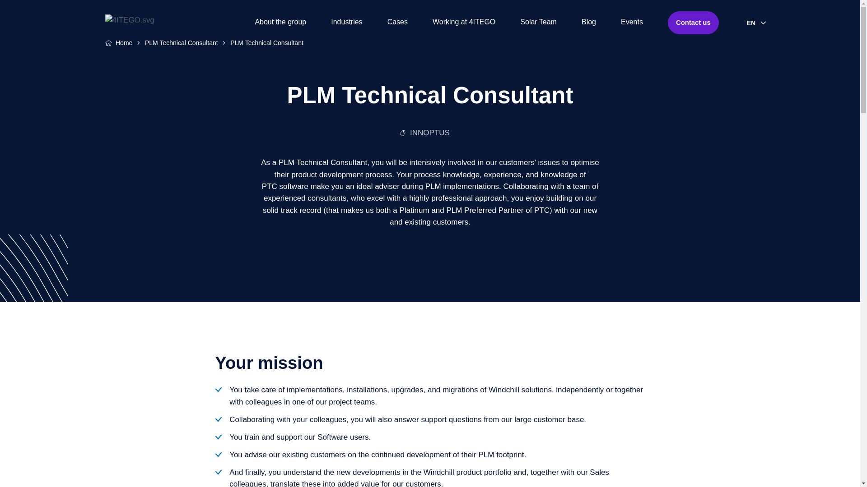 The image size is (867, 487). Describe the element at coordinates (589, 23) in the screenshot. I see `Blog` at that location.